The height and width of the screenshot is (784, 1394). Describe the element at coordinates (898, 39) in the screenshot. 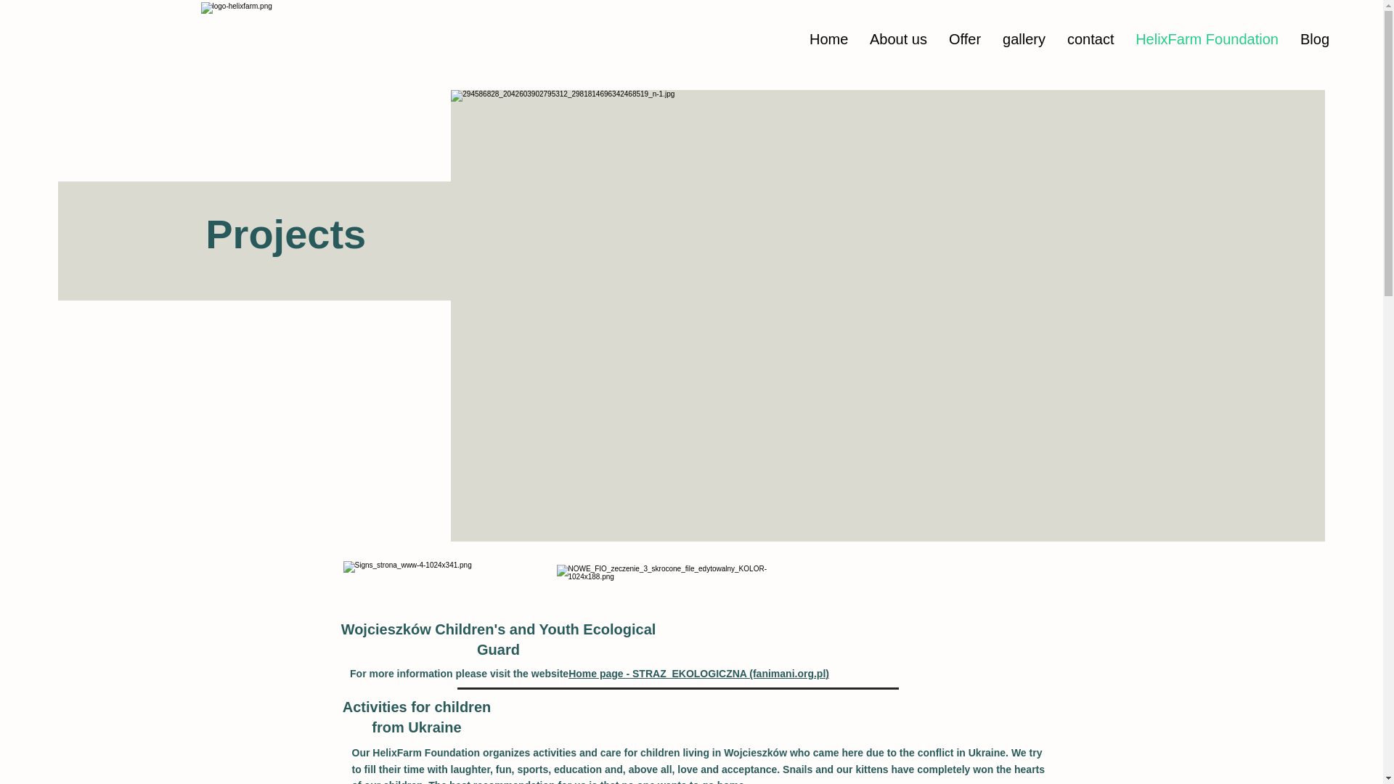

I see `About us` at that location.